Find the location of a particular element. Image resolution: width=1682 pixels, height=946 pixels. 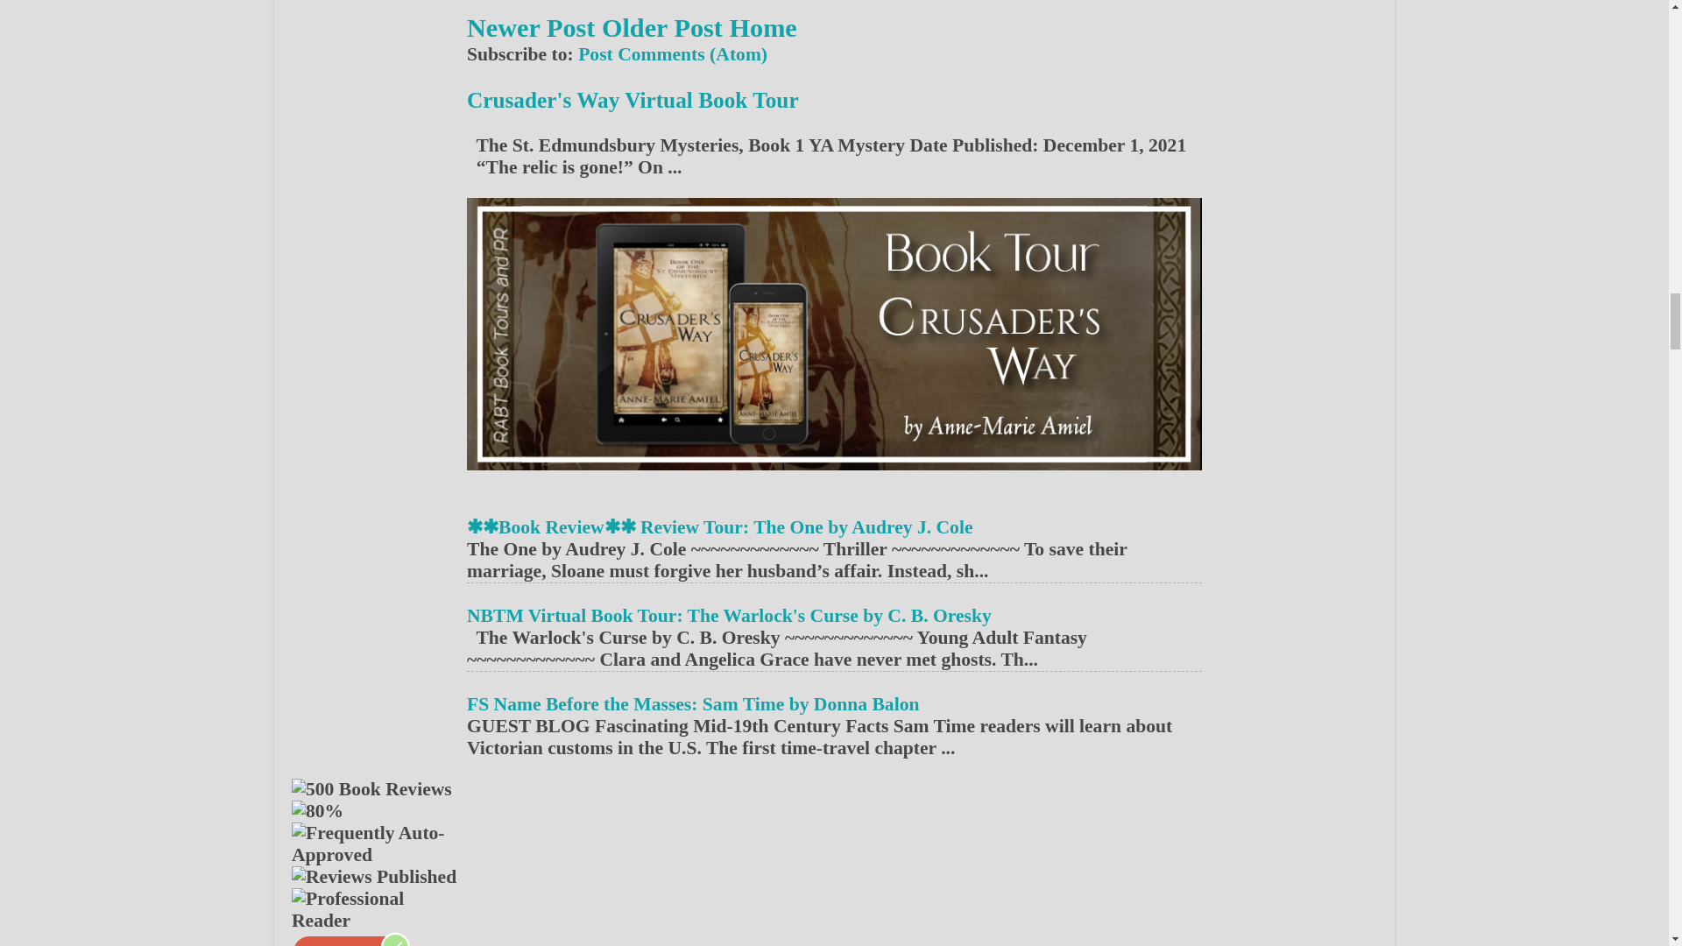

Reviews Published is located at coordinates (373, 878).